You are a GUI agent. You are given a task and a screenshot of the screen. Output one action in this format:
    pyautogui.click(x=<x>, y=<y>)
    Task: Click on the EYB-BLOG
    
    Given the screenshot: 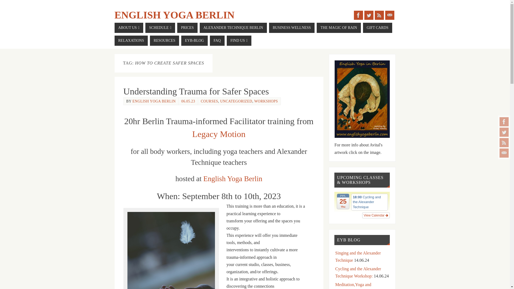 What is the action you would take?
    pyautogui.click(x=194, y=40)
    